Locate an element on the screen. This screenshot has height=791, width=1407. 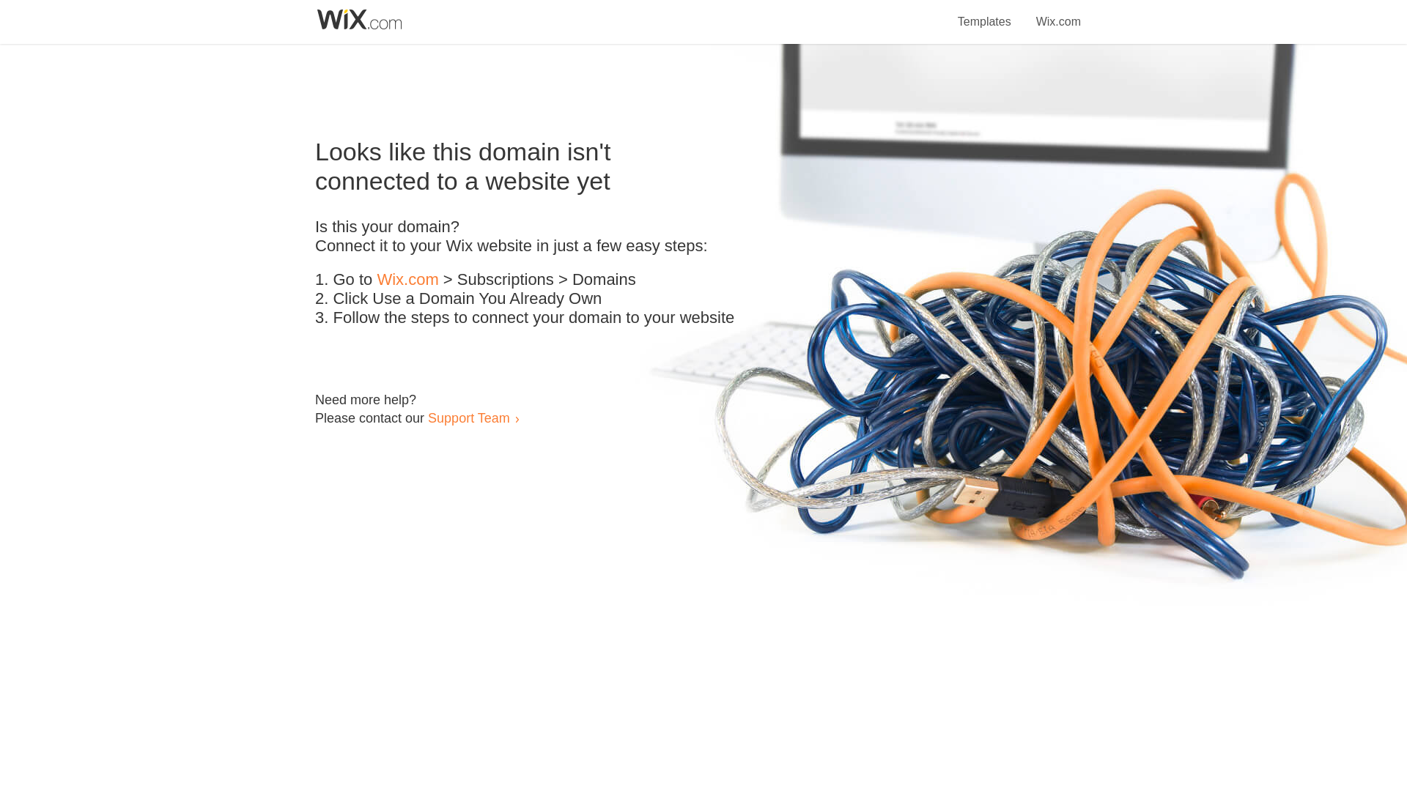
Support Team is located at coordinates (468, 417).